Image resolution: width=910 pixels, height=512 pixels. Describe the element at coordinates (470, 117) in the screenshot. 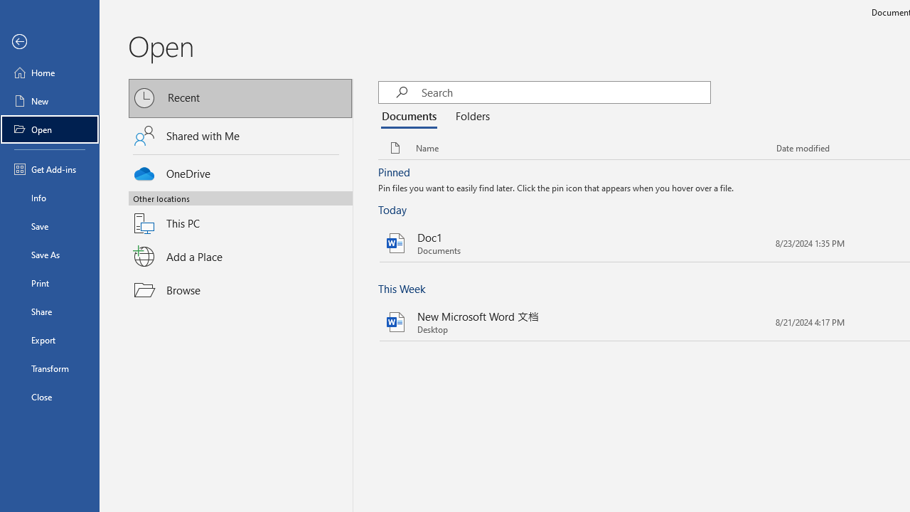

I see `Folders` at that location.